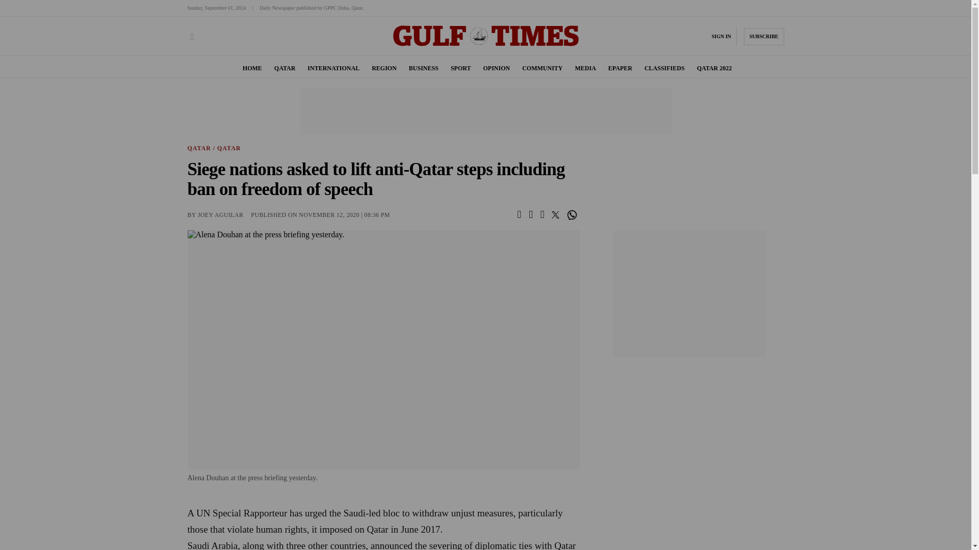  Describe the element at coordinates (252, 68) in the screenshot. I see `HOME` at that location.